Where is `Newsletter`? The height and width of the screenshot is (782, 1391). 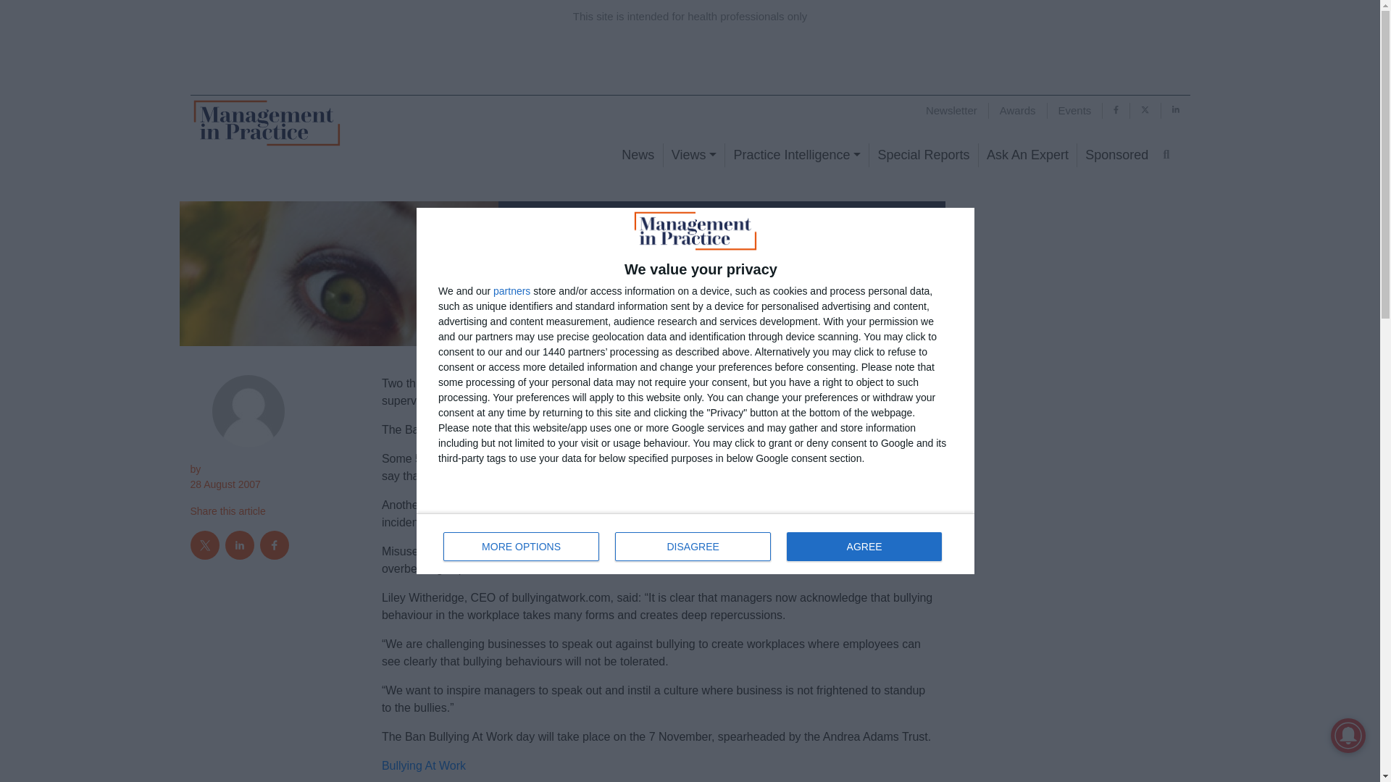
Newsletter is located at coordinates (1027, 155).